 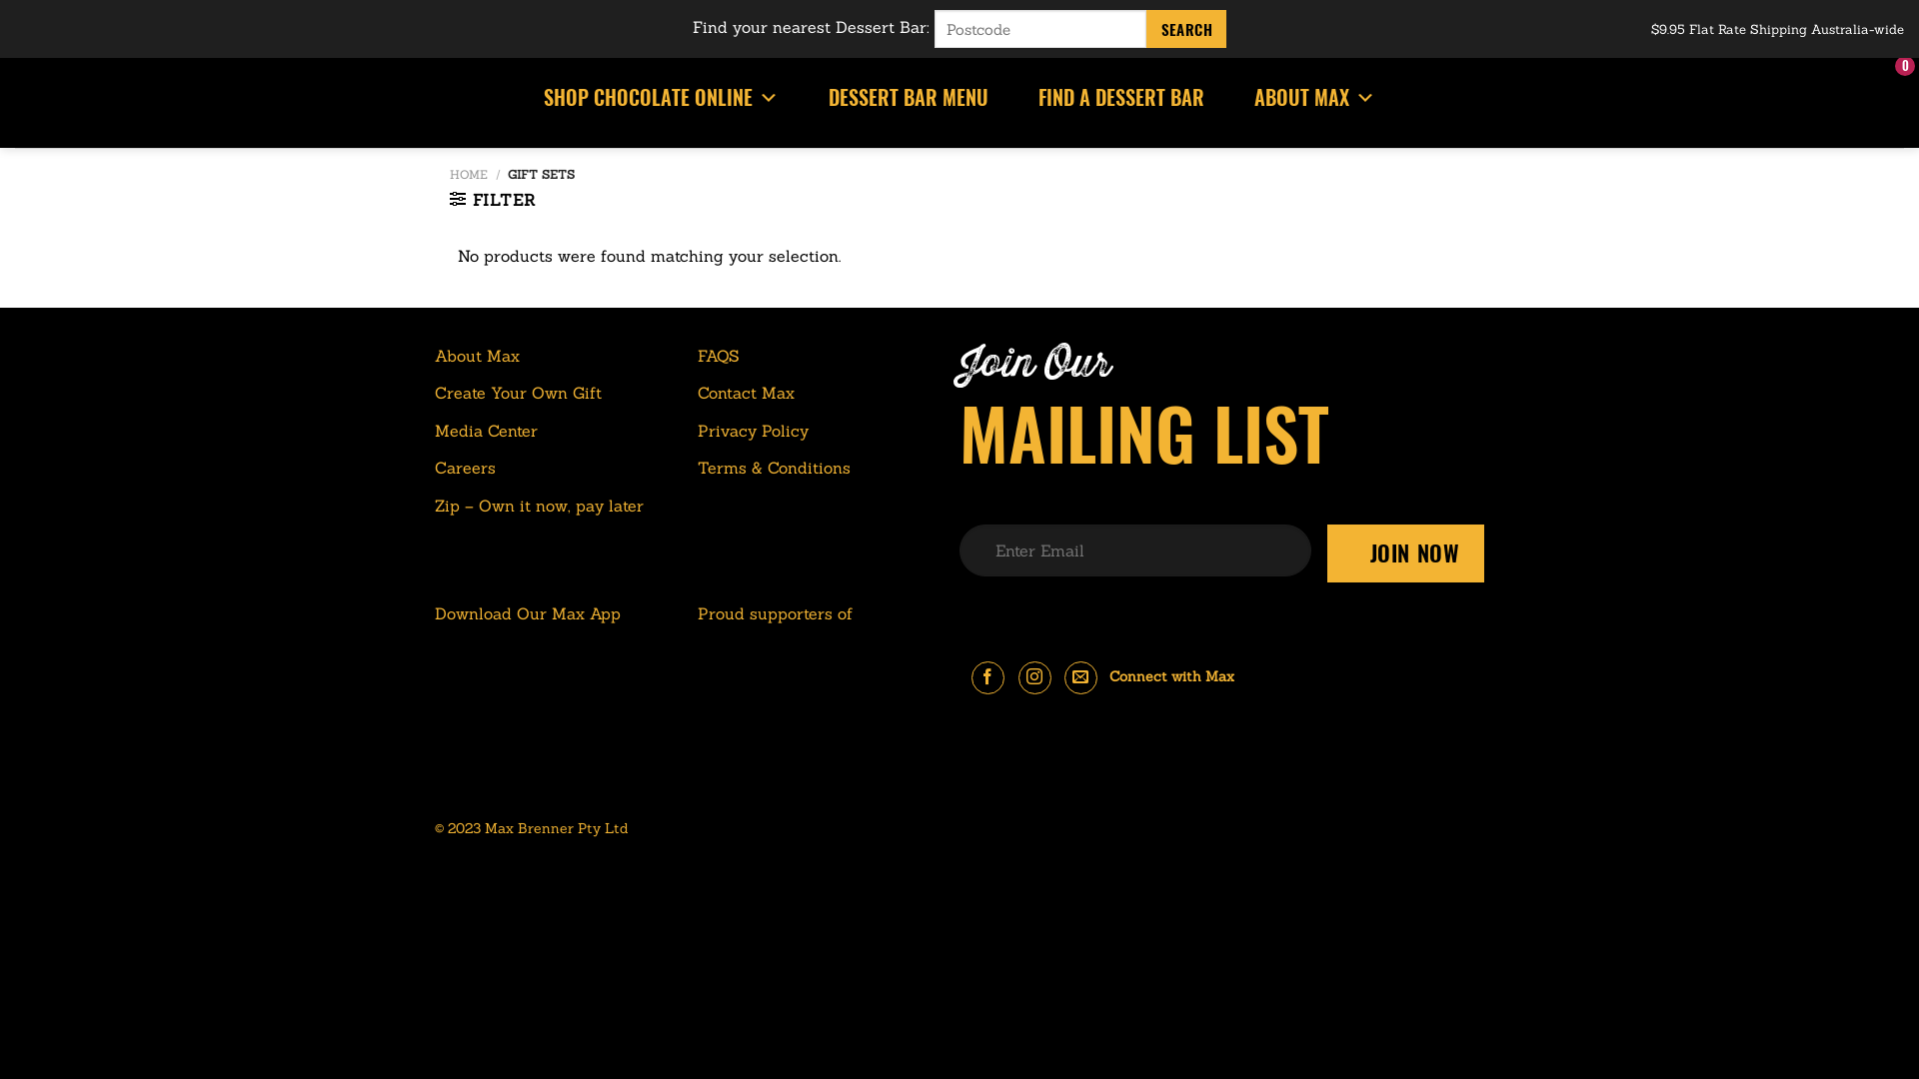 What do you see at coordinates (1081, 677) in the screenshot?
I see `Send us an email` at bounding box center [1081, 677].